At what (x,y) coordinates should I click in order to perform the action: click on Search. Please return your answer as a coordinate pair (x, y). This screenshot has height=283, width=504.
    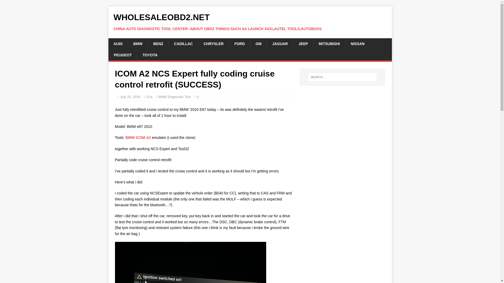
    Looking at the image, I should click on (19, 4).